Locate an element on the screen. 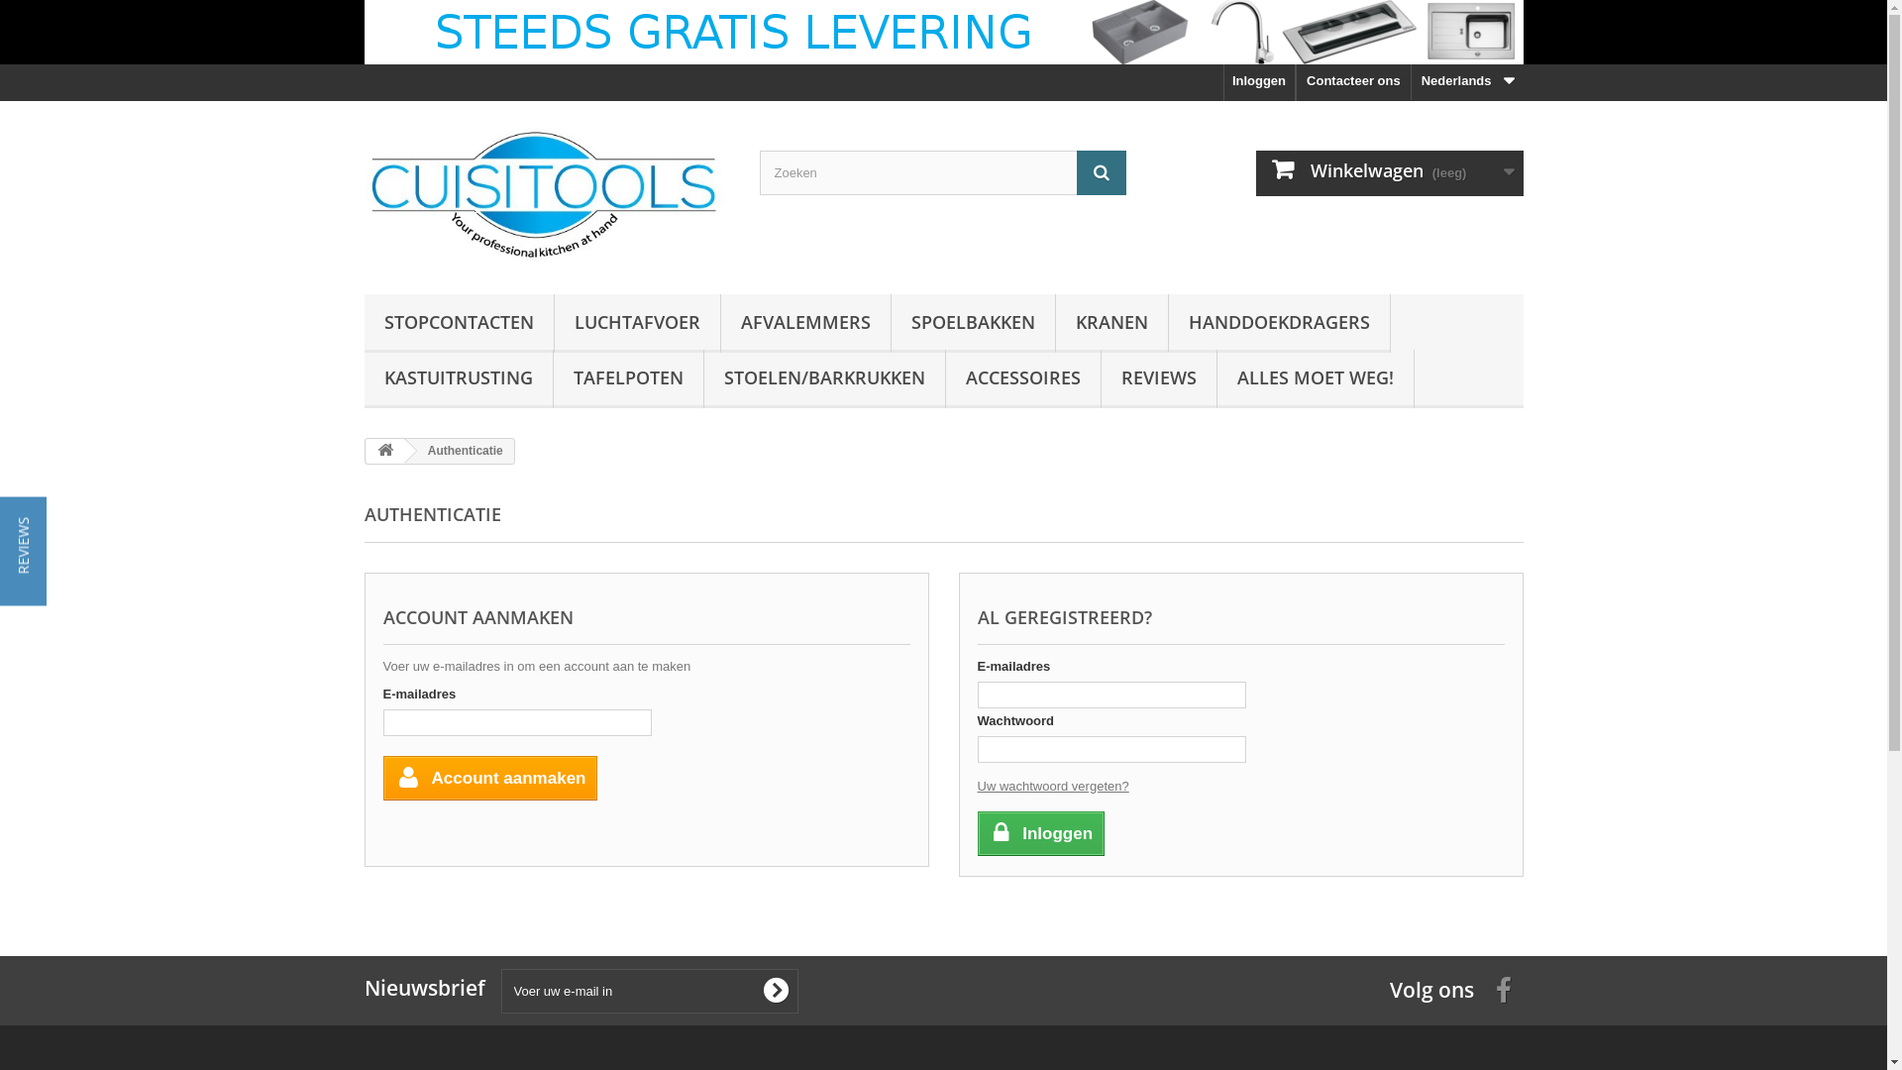  TAFELPOTEN is located at coordinates (628, 378).